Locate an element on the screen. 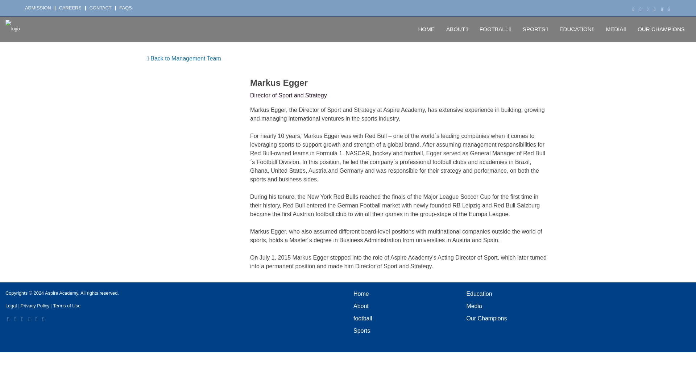  SPORTS is located at coordinates (535, 29).